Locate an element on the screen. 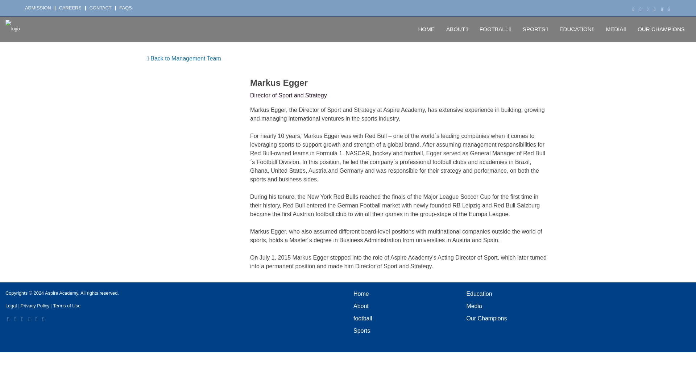  SPORTS is located at coordinates (535, 29).